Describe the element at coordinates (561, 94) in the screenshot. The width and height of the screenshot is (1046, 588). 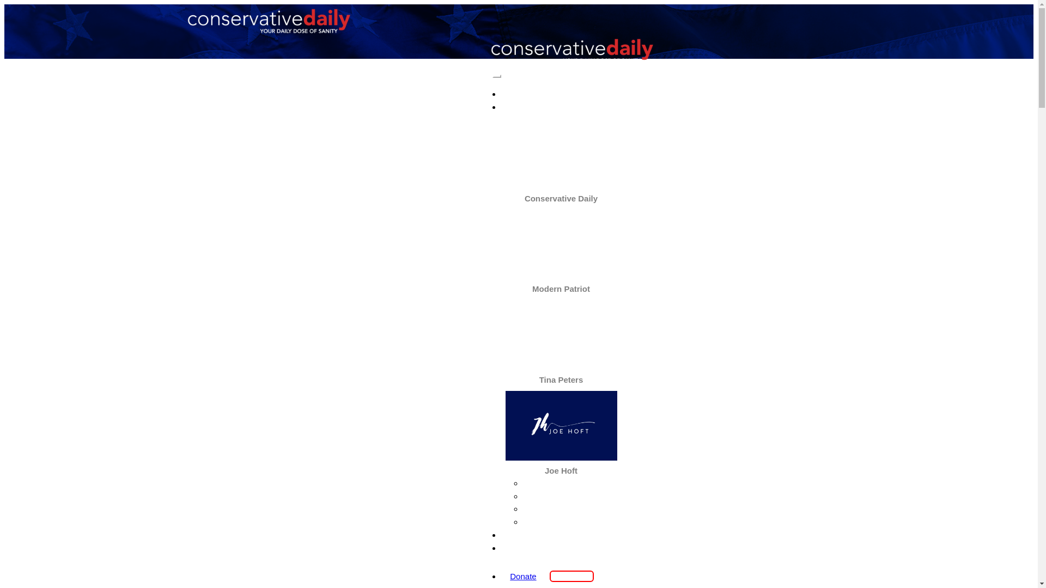
I see `News` at that location.